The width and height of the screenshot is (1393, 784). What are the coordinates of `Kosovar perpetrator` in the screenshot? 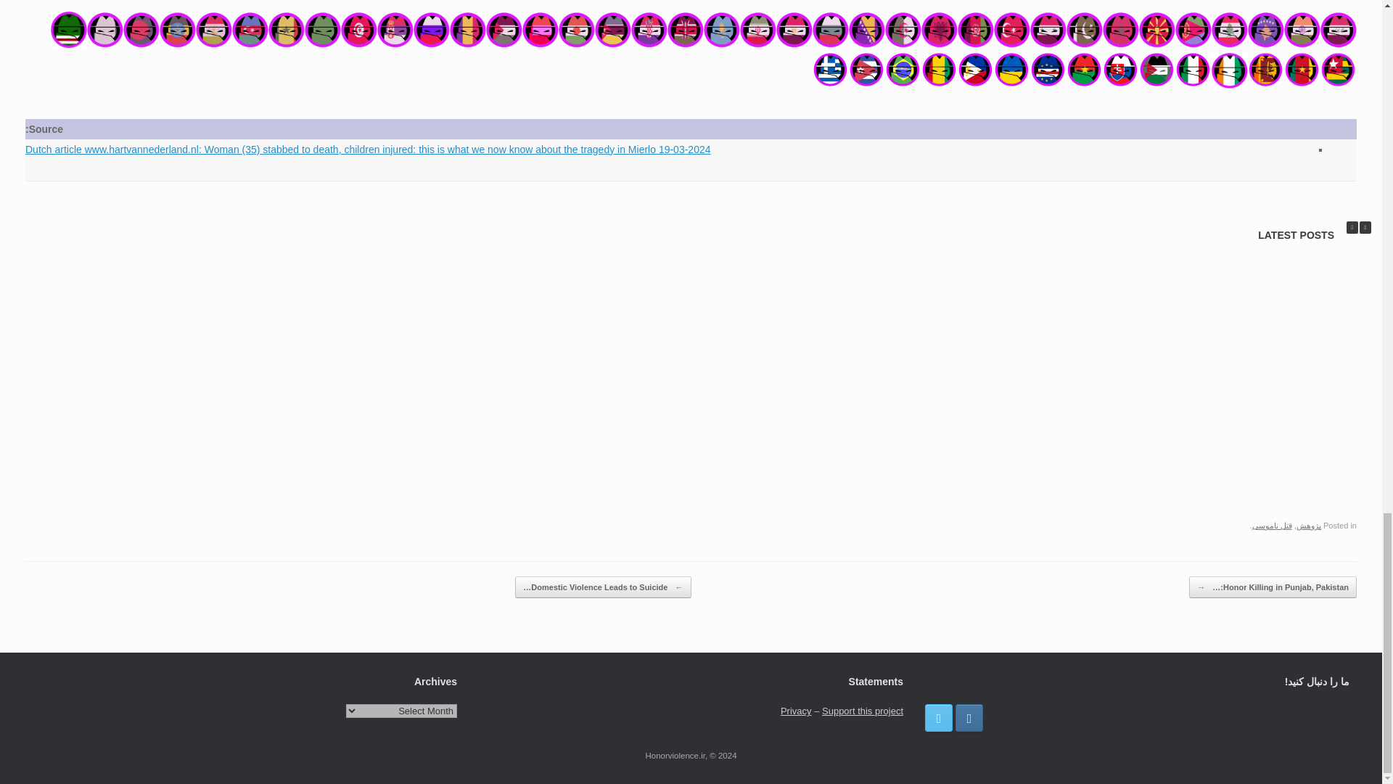 It's located at (1266, 29).